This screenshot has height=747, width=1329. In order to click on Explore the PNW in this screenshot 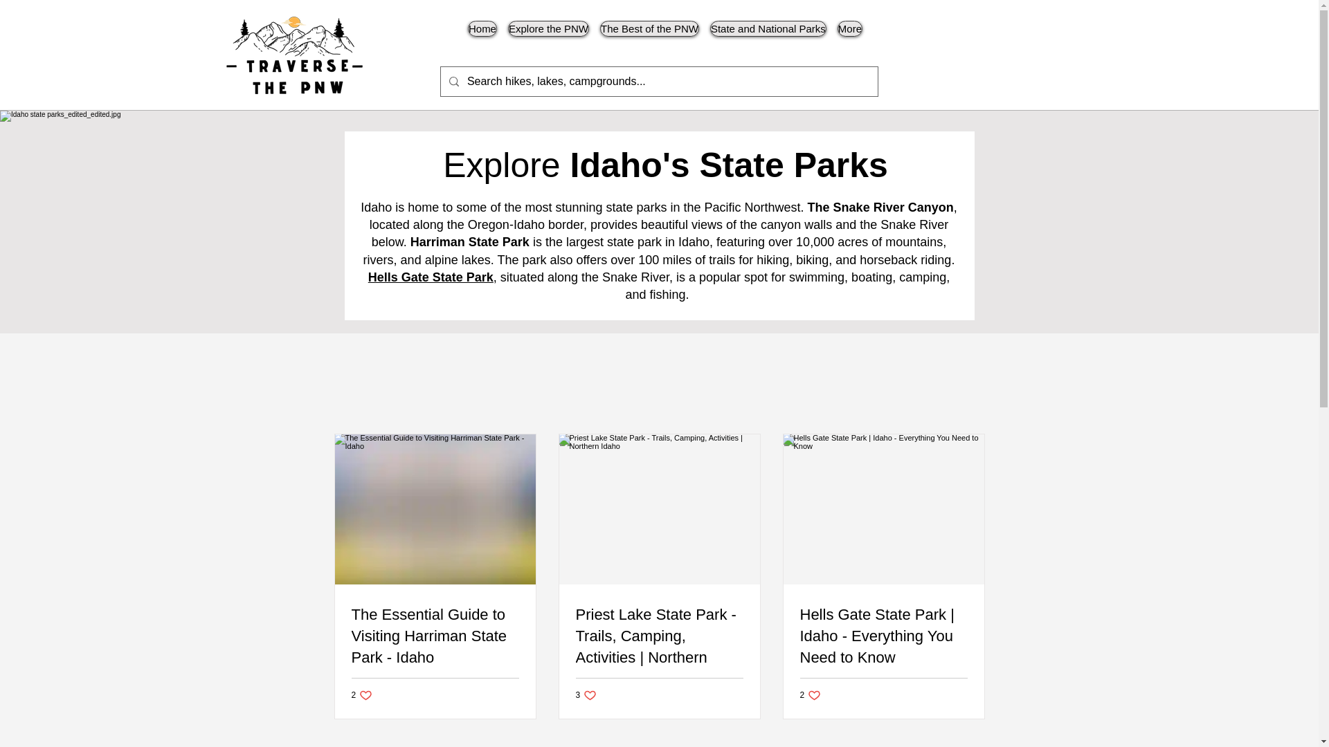, I will do `click(435, 636)`.